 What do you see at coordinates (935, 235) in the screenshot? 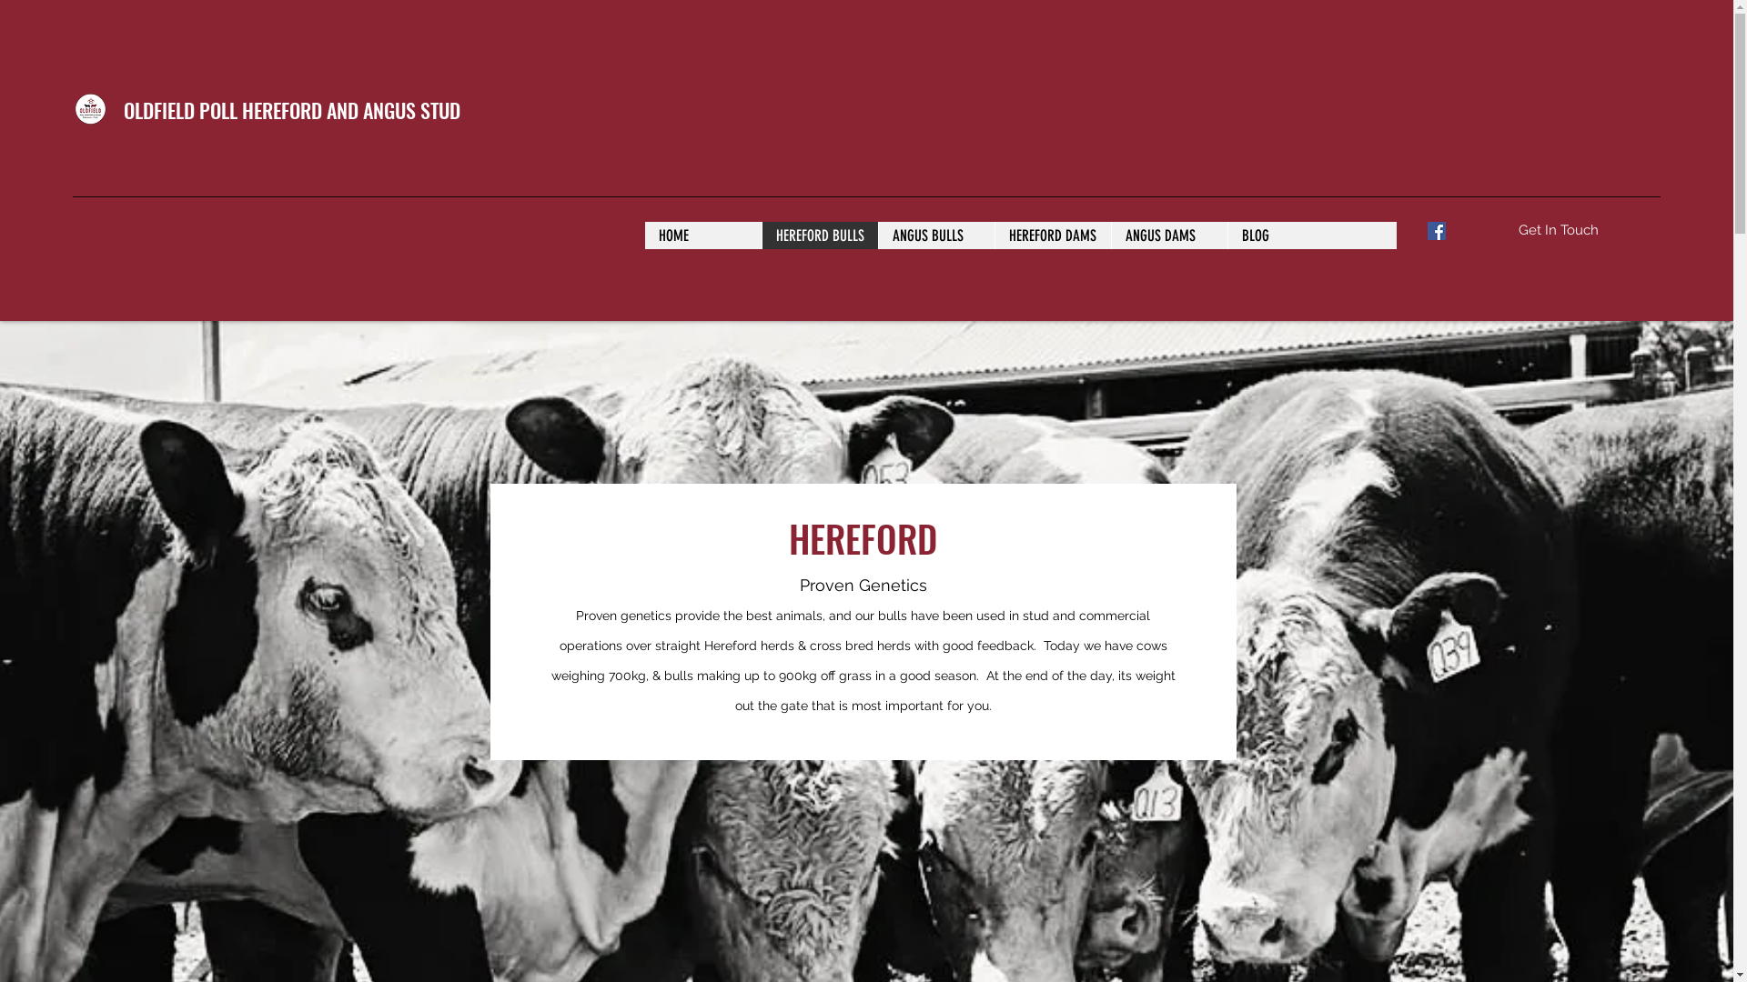
I see `ANGUS BULLS` at bounding box center [935, 235].